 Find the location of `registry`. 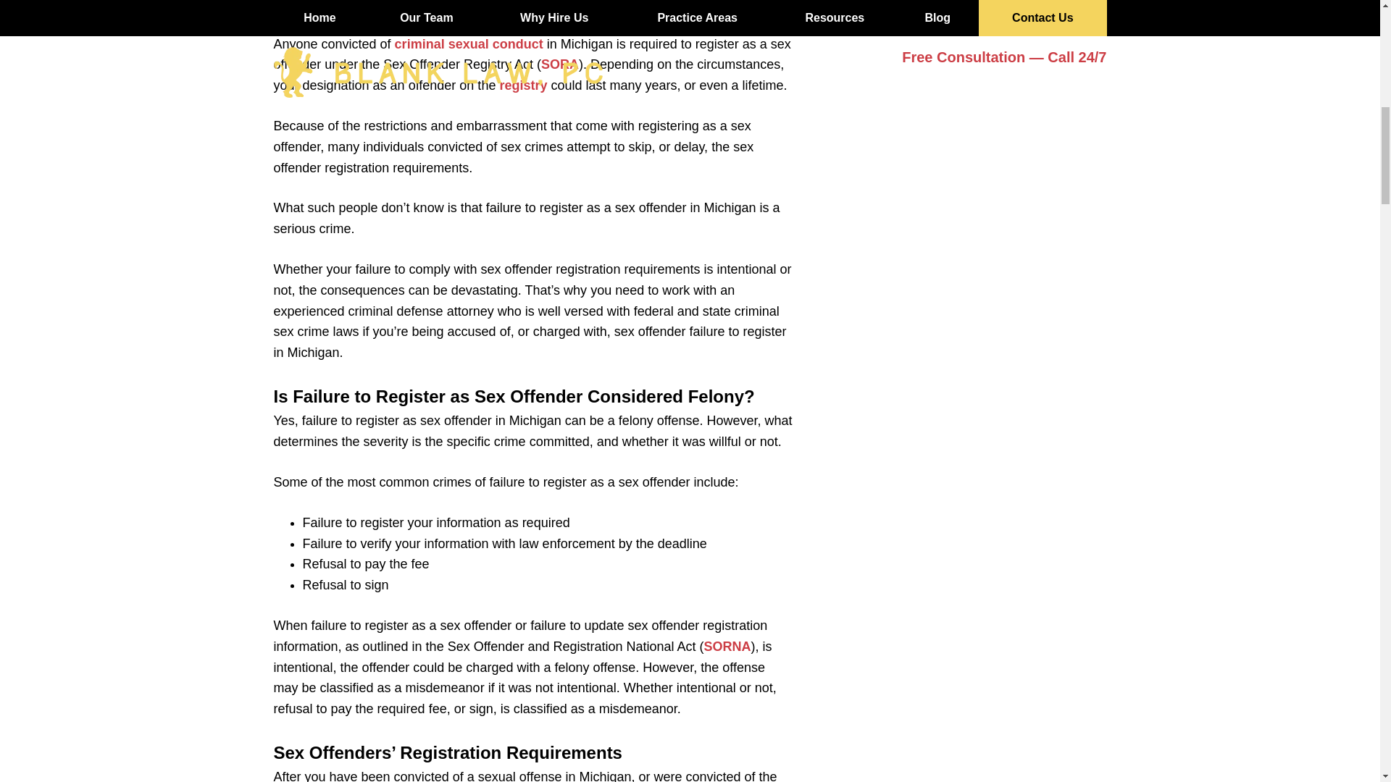

registry is located at coordinates (523, 85).